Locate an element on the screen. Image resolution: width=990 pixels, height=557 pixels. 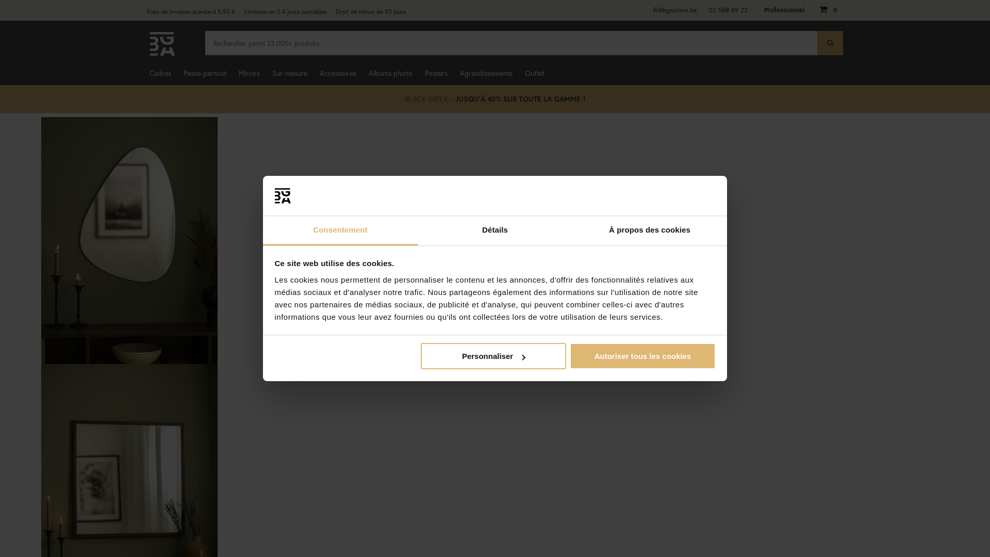
Submit is located at coordinates (11, 5).